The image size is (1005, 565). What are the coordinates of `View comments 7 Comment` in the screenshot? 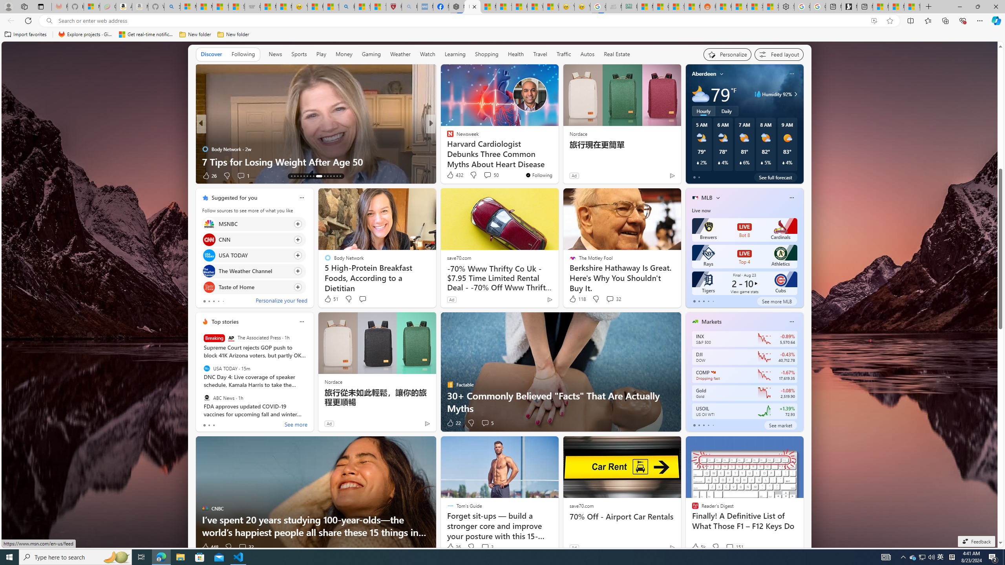 It's located at (484, 176).